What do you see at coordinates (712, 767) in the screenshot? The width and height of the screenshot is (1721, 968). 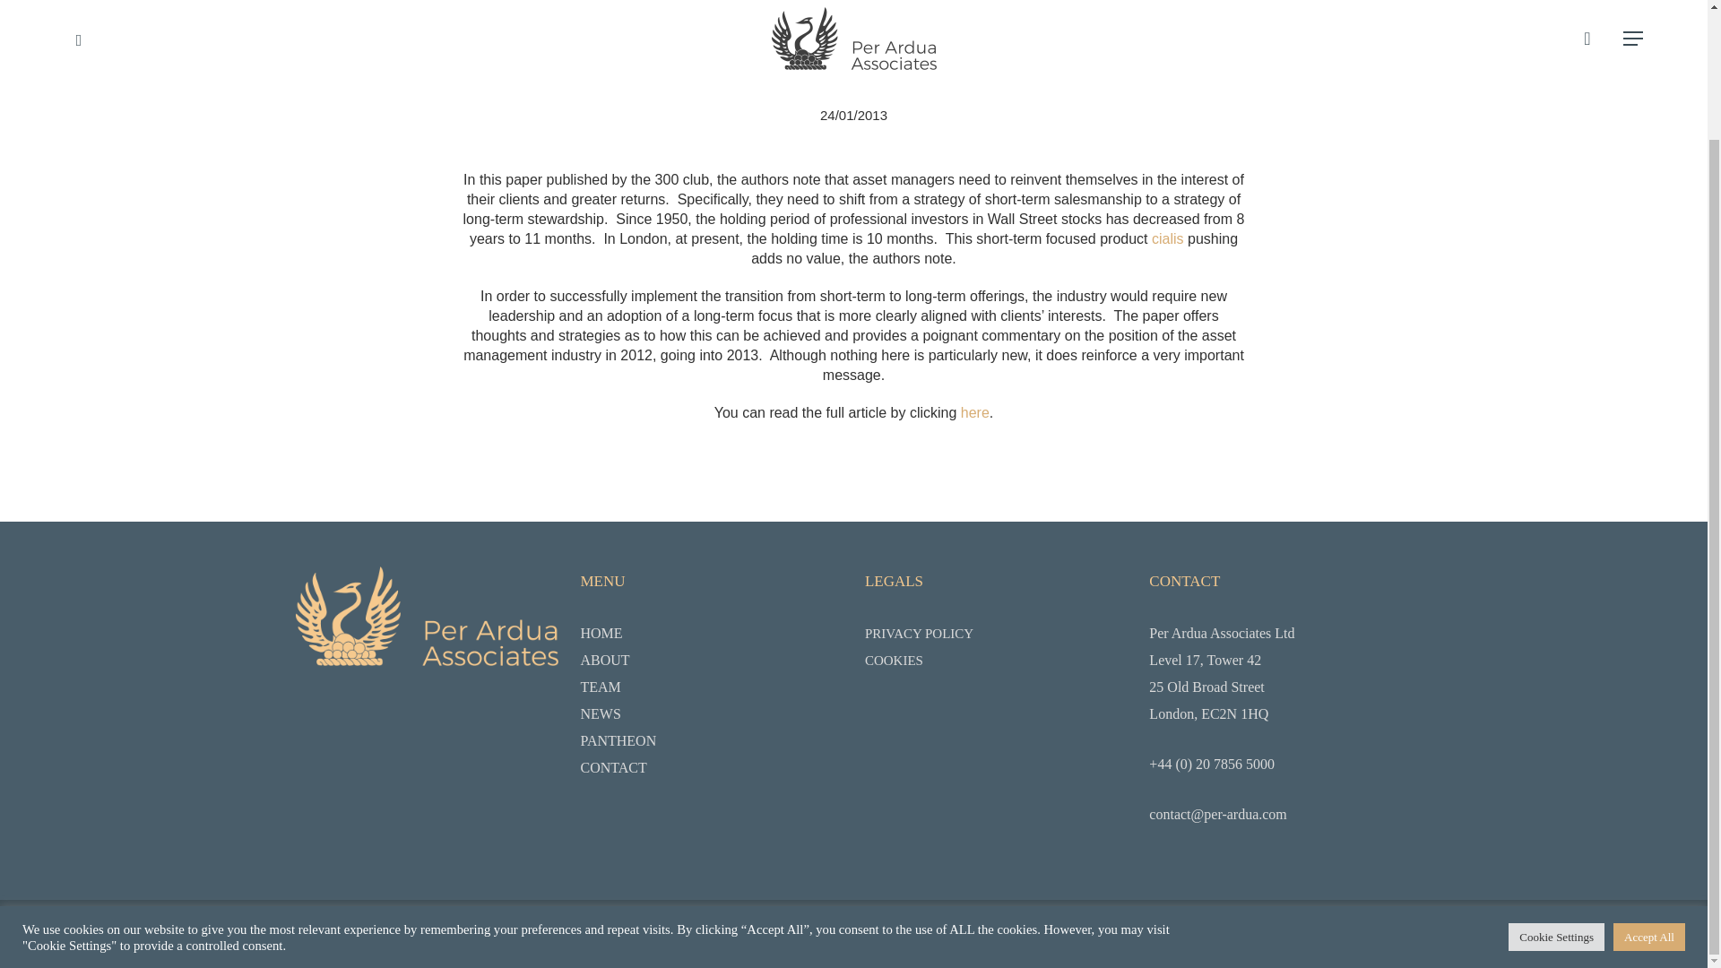 I see `CONTACT` at bounding box center [712, 767].